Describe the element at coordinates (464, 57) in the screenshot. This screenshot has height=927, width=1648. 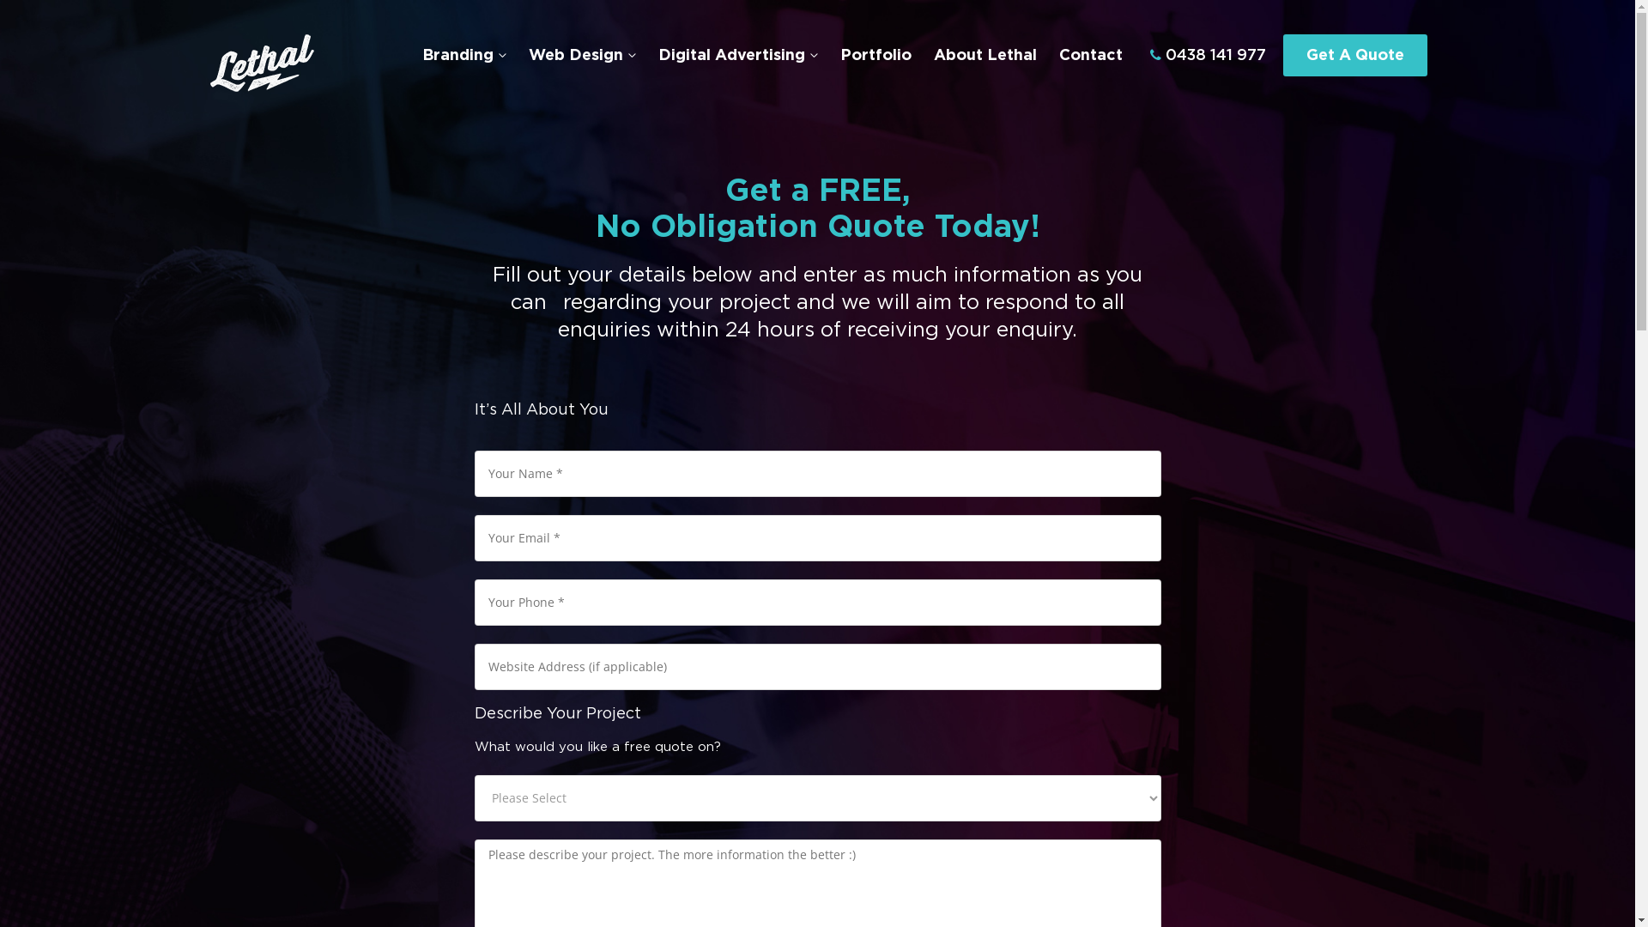
I see `Branding` at that location.